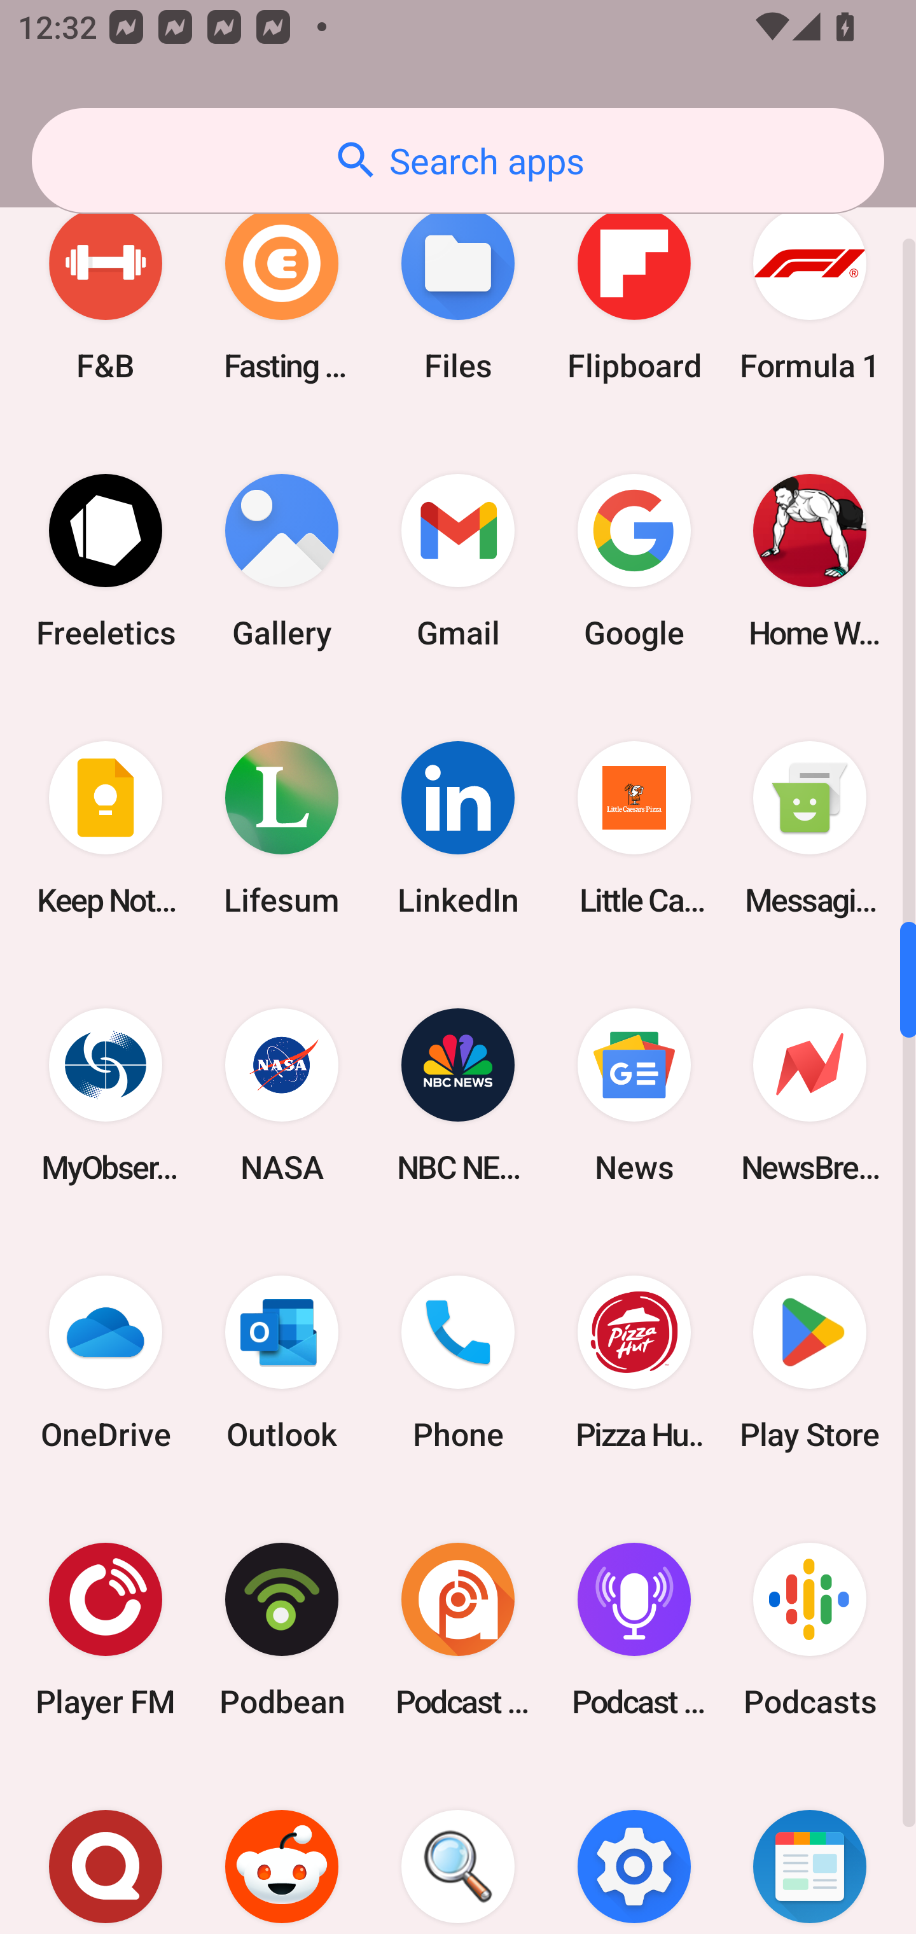  What do you see at coordinates (106, 560) in the screenshot?
I see `Freeletics` at bounding box center [106, 560].